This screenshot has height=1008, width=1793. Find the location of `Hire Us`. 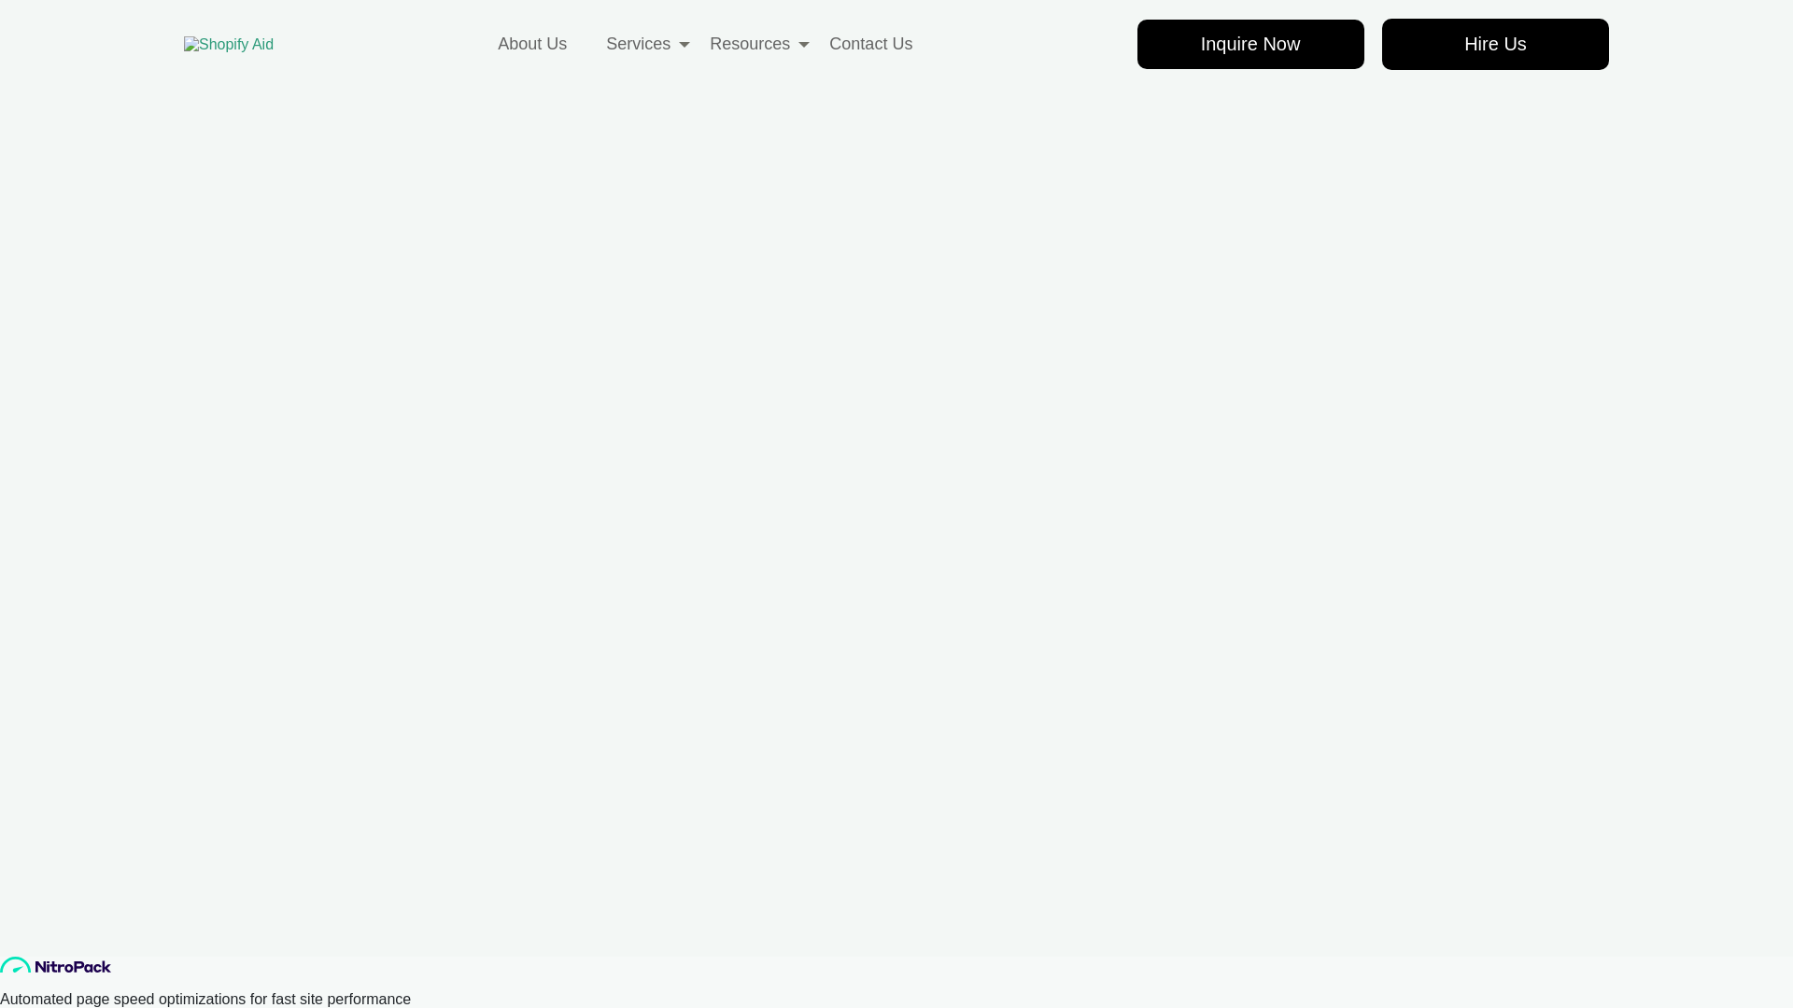

Hire Us is located at coordinates (1495, 6).